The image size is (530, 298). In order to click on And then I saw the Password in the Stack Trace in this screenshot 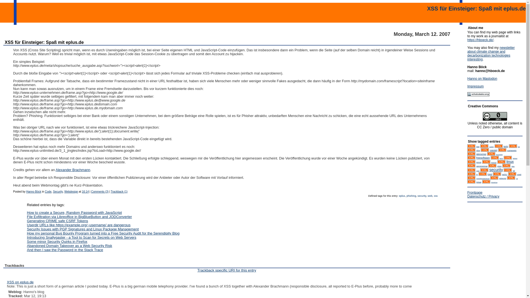, I will do `click(65, 249)`.